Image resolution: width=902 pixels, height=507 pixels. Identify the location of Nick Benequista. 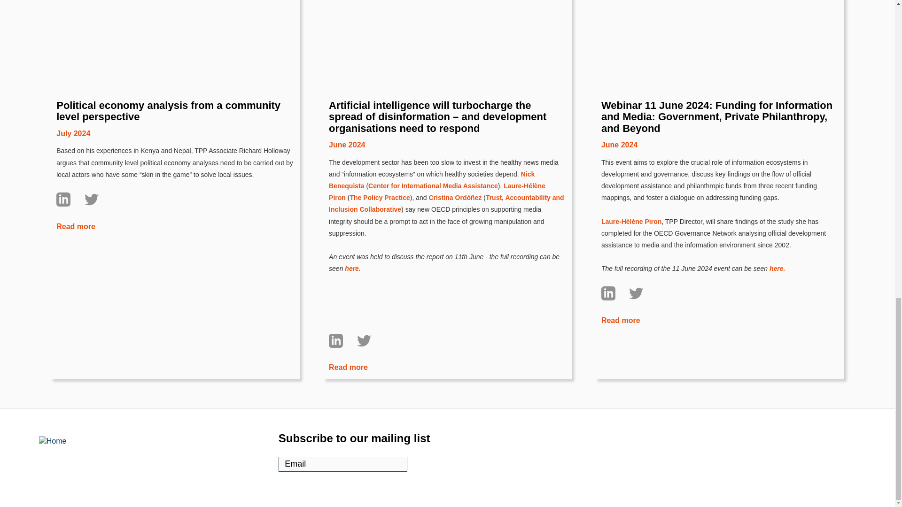
(432, 126).